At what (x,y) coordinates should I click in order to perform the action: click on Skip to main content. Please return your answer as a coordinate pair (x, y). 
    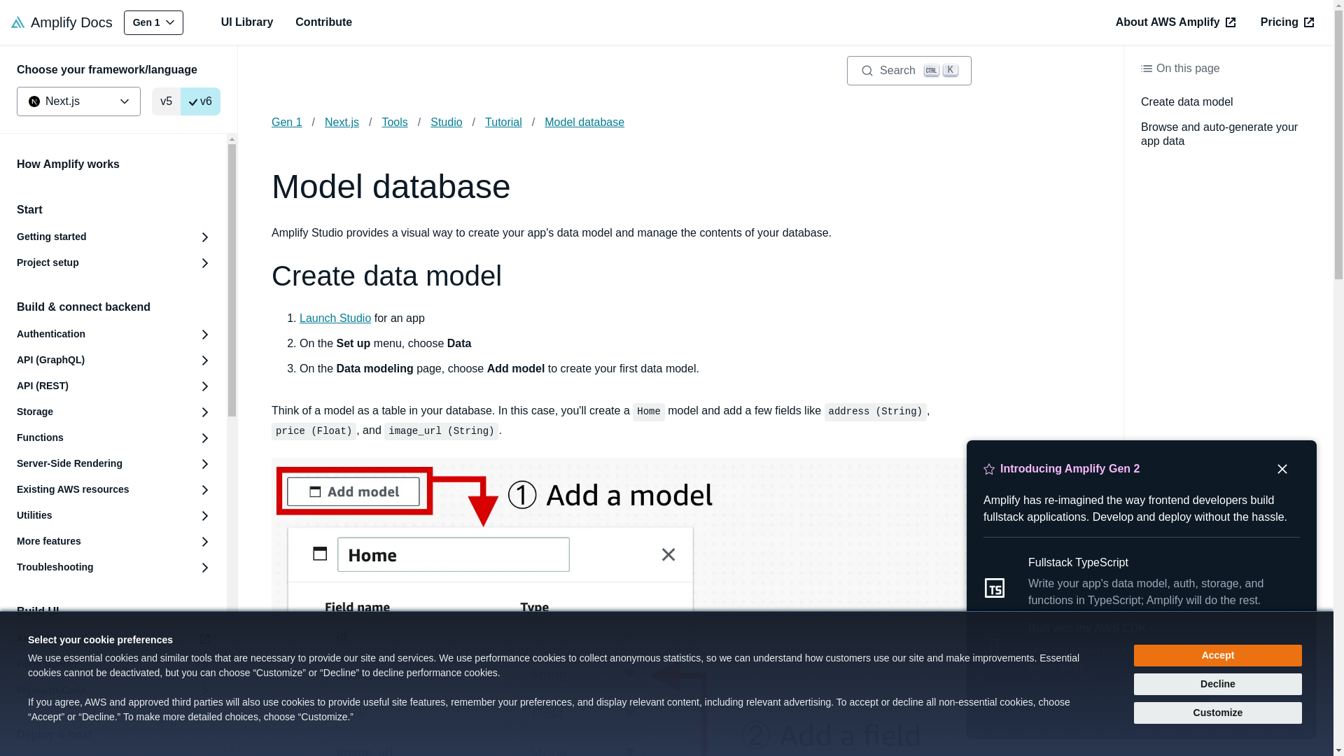
    Looking at the image, I should click on (153, 22).